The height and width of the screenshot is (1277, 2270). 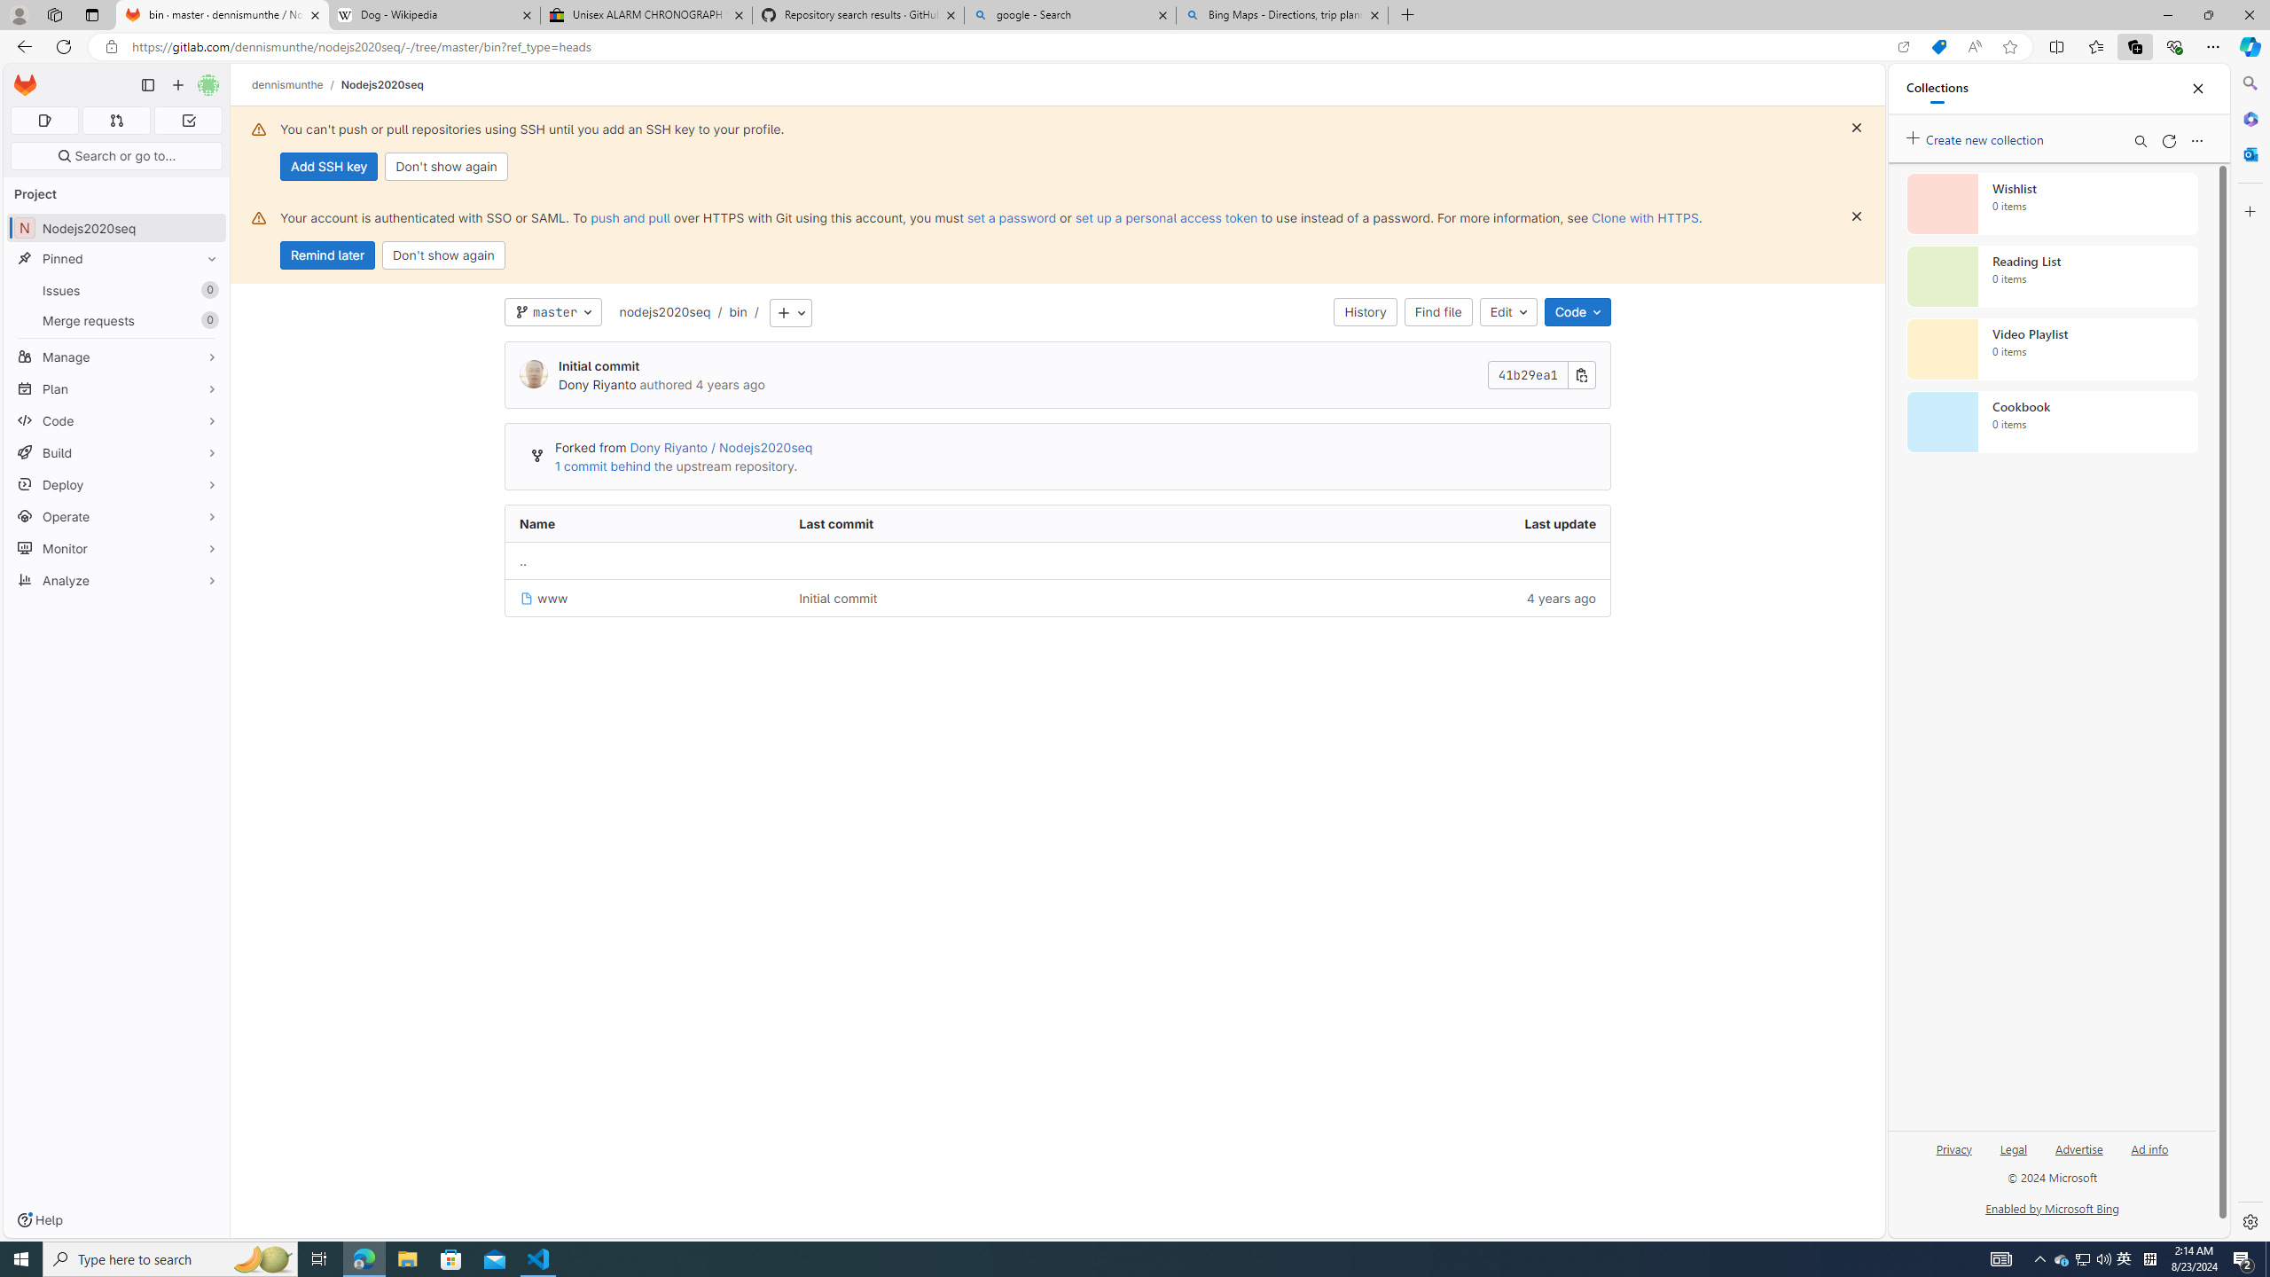 What do you see at coordinates (207, 290) in the screenshot?
I see `Unpin Issues` at bounding box center [207, 290].